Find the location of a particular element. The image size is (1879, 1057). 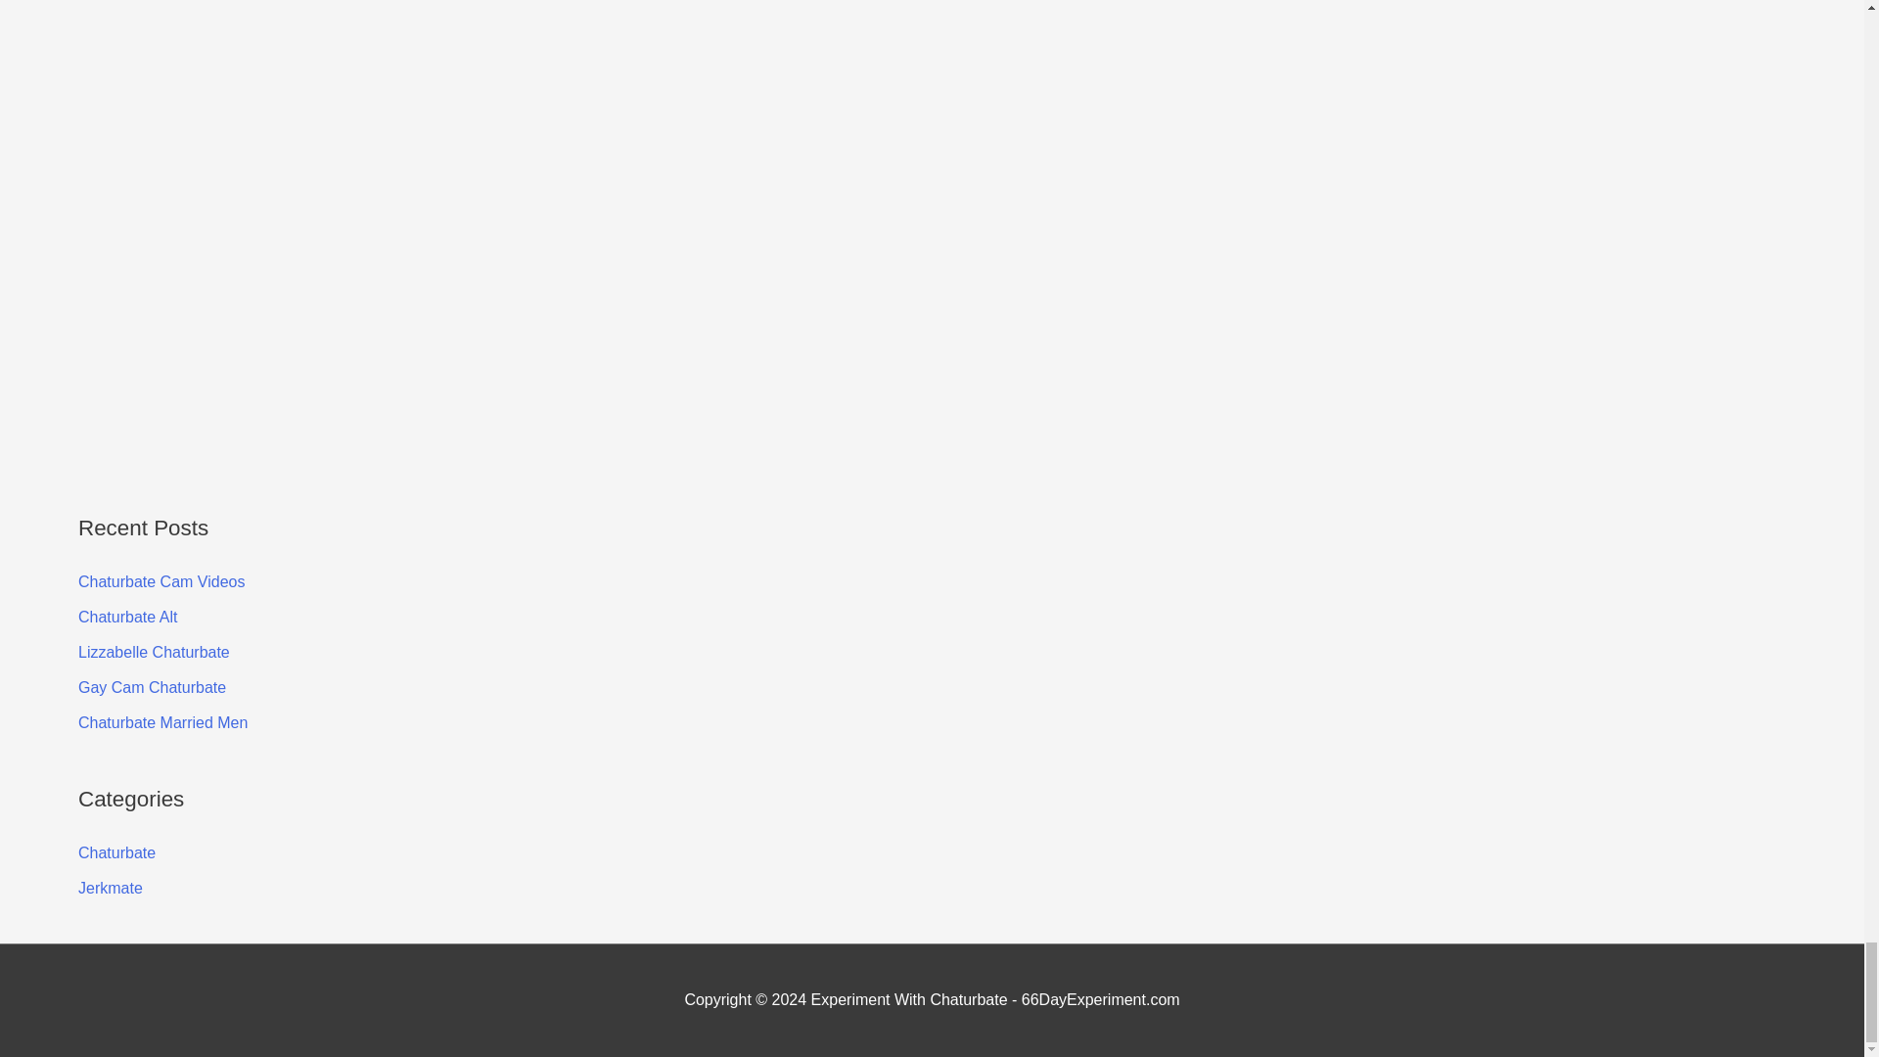

Chaturbate Married Men is located at coordinates (162, 722).